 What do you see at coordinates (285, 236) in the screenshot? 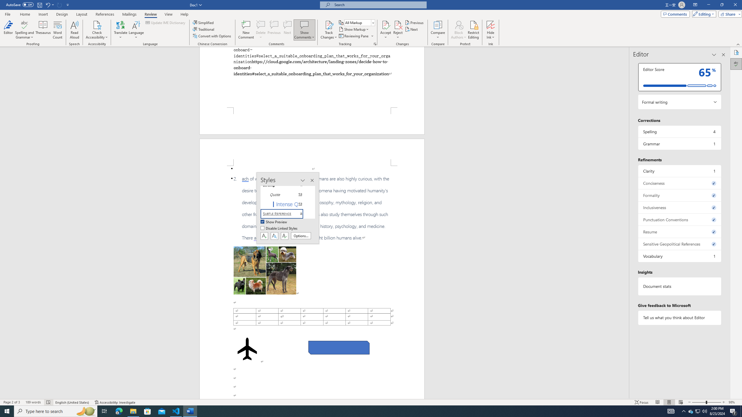
I see `Class: NetUIButton` at bounding box center [285, 236].